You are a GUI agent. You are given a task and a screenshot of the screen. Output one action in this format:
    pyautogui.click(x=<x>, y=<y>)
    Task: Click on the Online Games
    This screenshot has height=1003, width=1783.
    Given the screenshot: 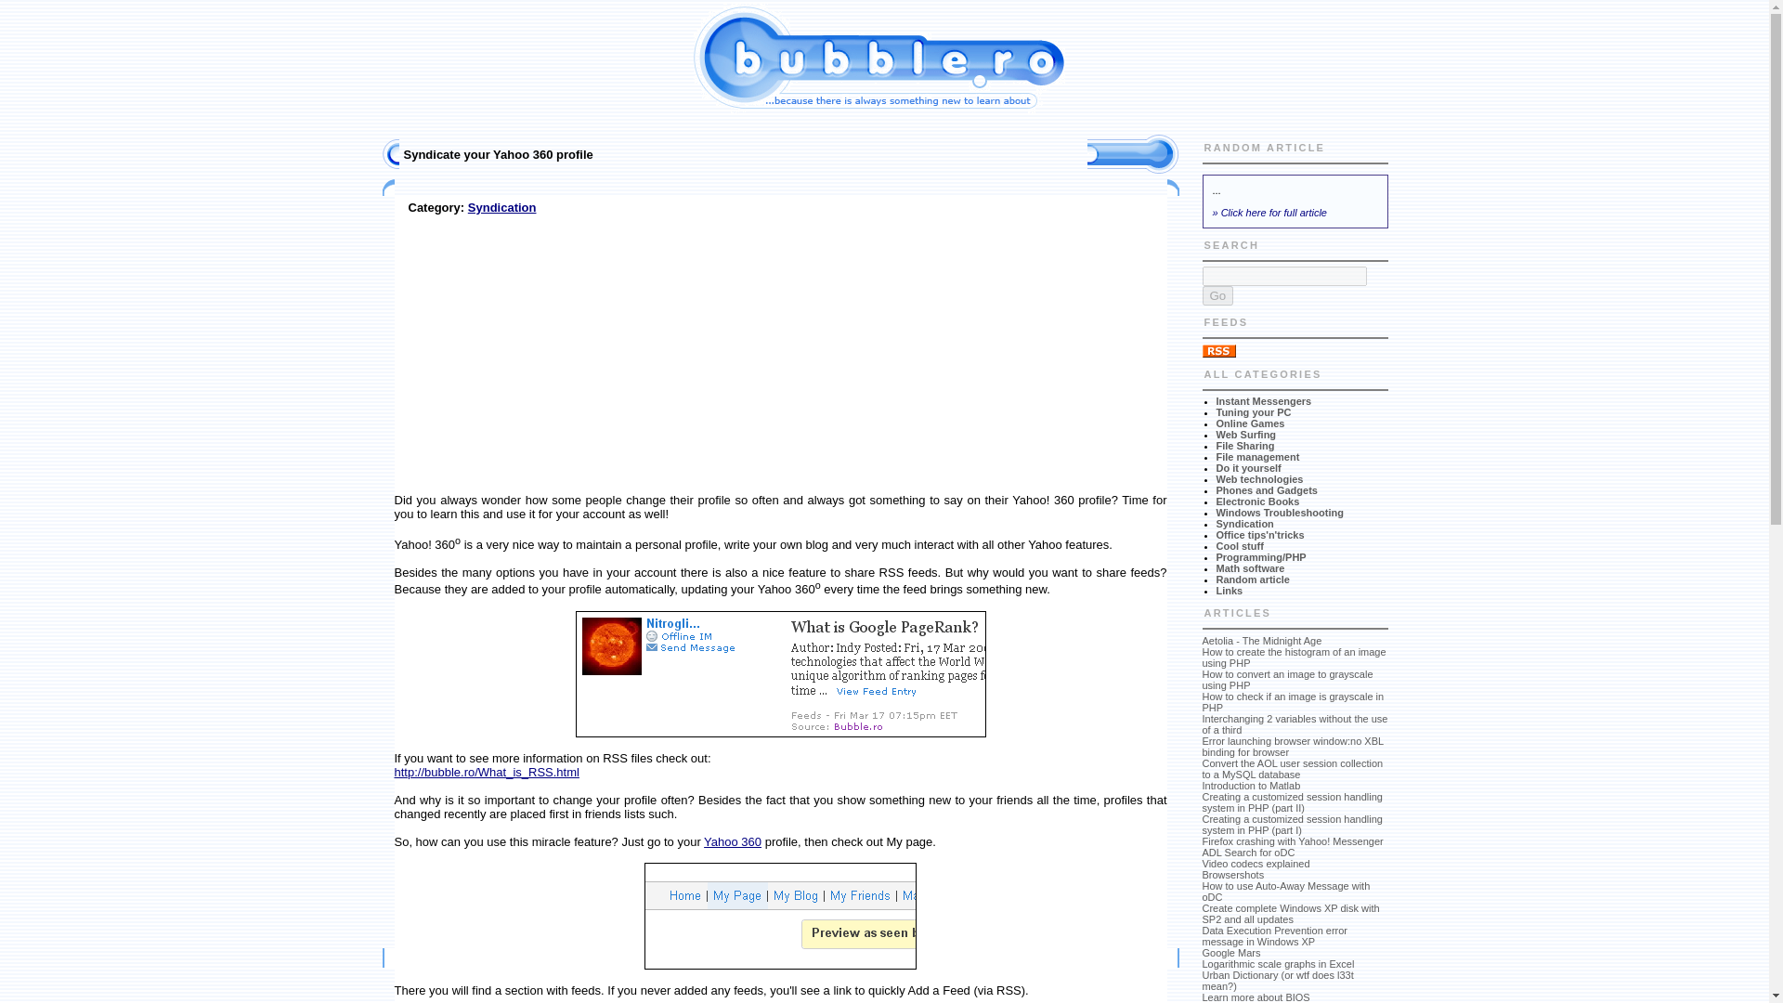 What is the action you would take?
    pyautogui.click(x=1250, y=423)
    